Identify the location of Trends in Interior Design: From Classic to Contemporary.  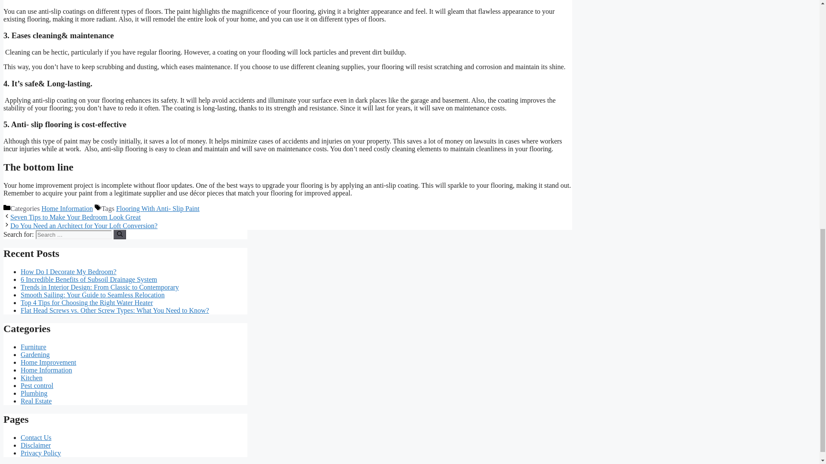
(100, 287).